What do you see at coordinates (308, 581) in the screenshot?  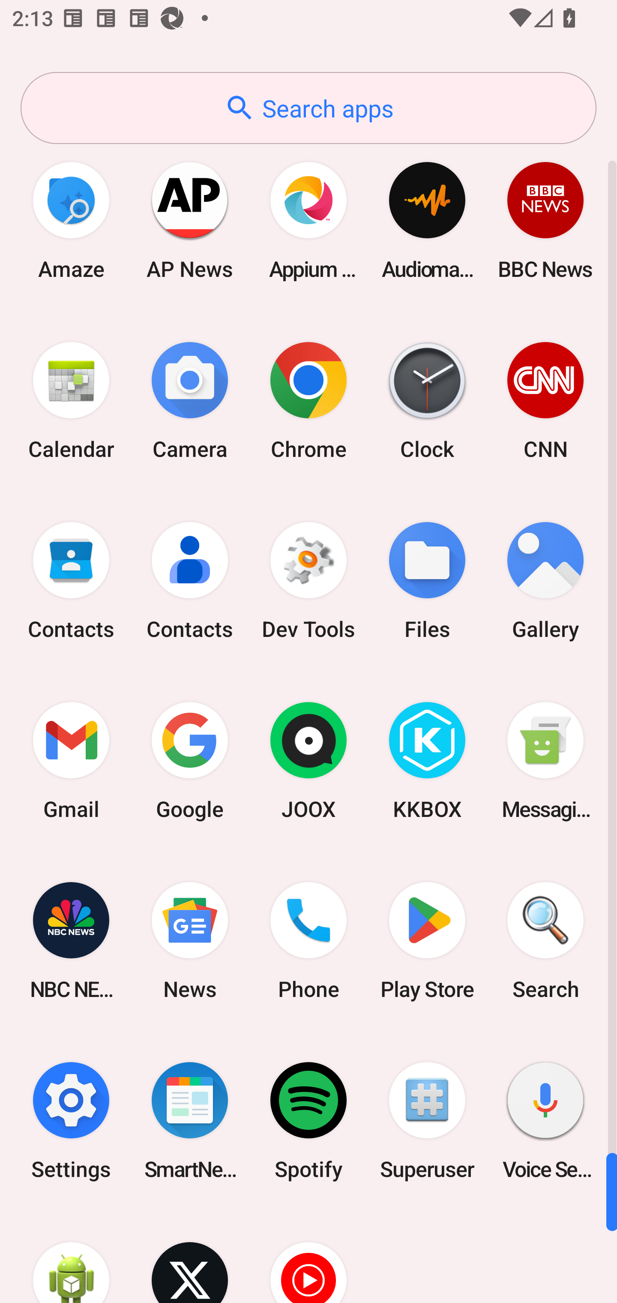 I see `Dev Tools` at bounding box center [308, 581].